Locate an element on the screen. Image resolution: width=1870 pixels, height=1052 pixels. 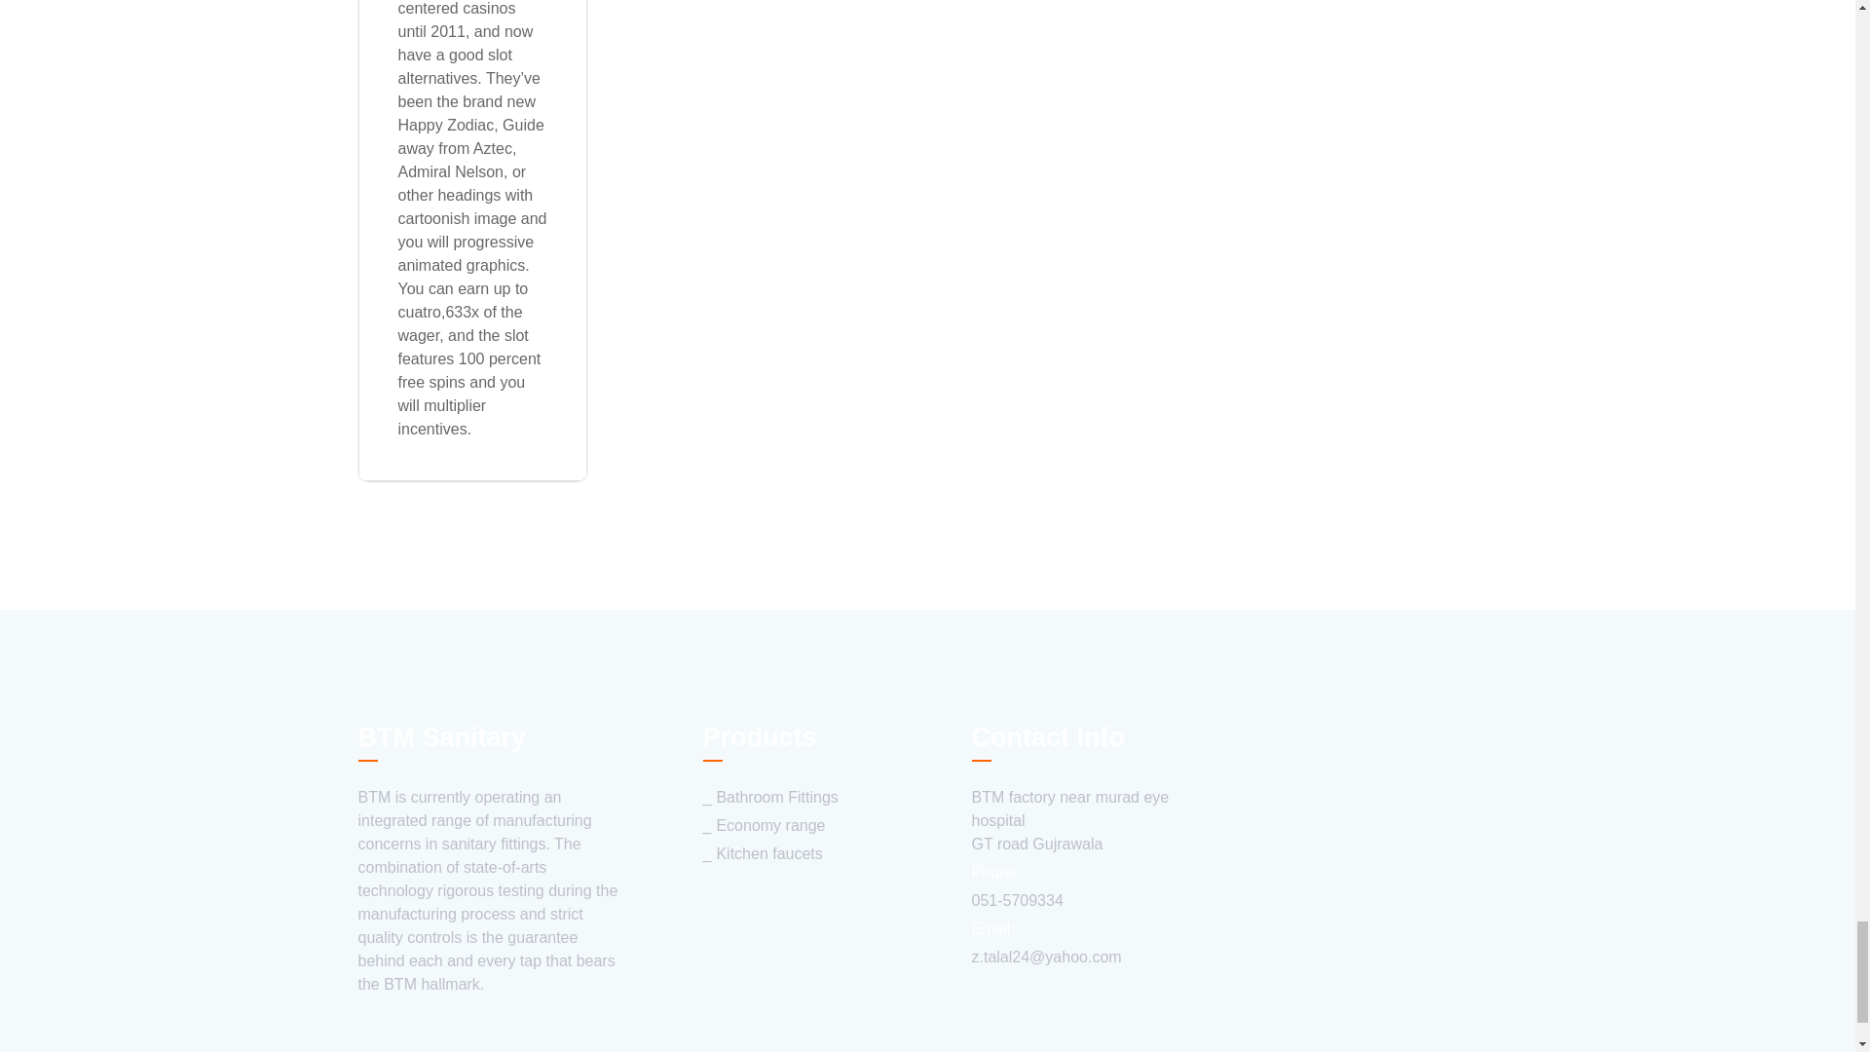
Economy range is located at coordinates (764, 826).